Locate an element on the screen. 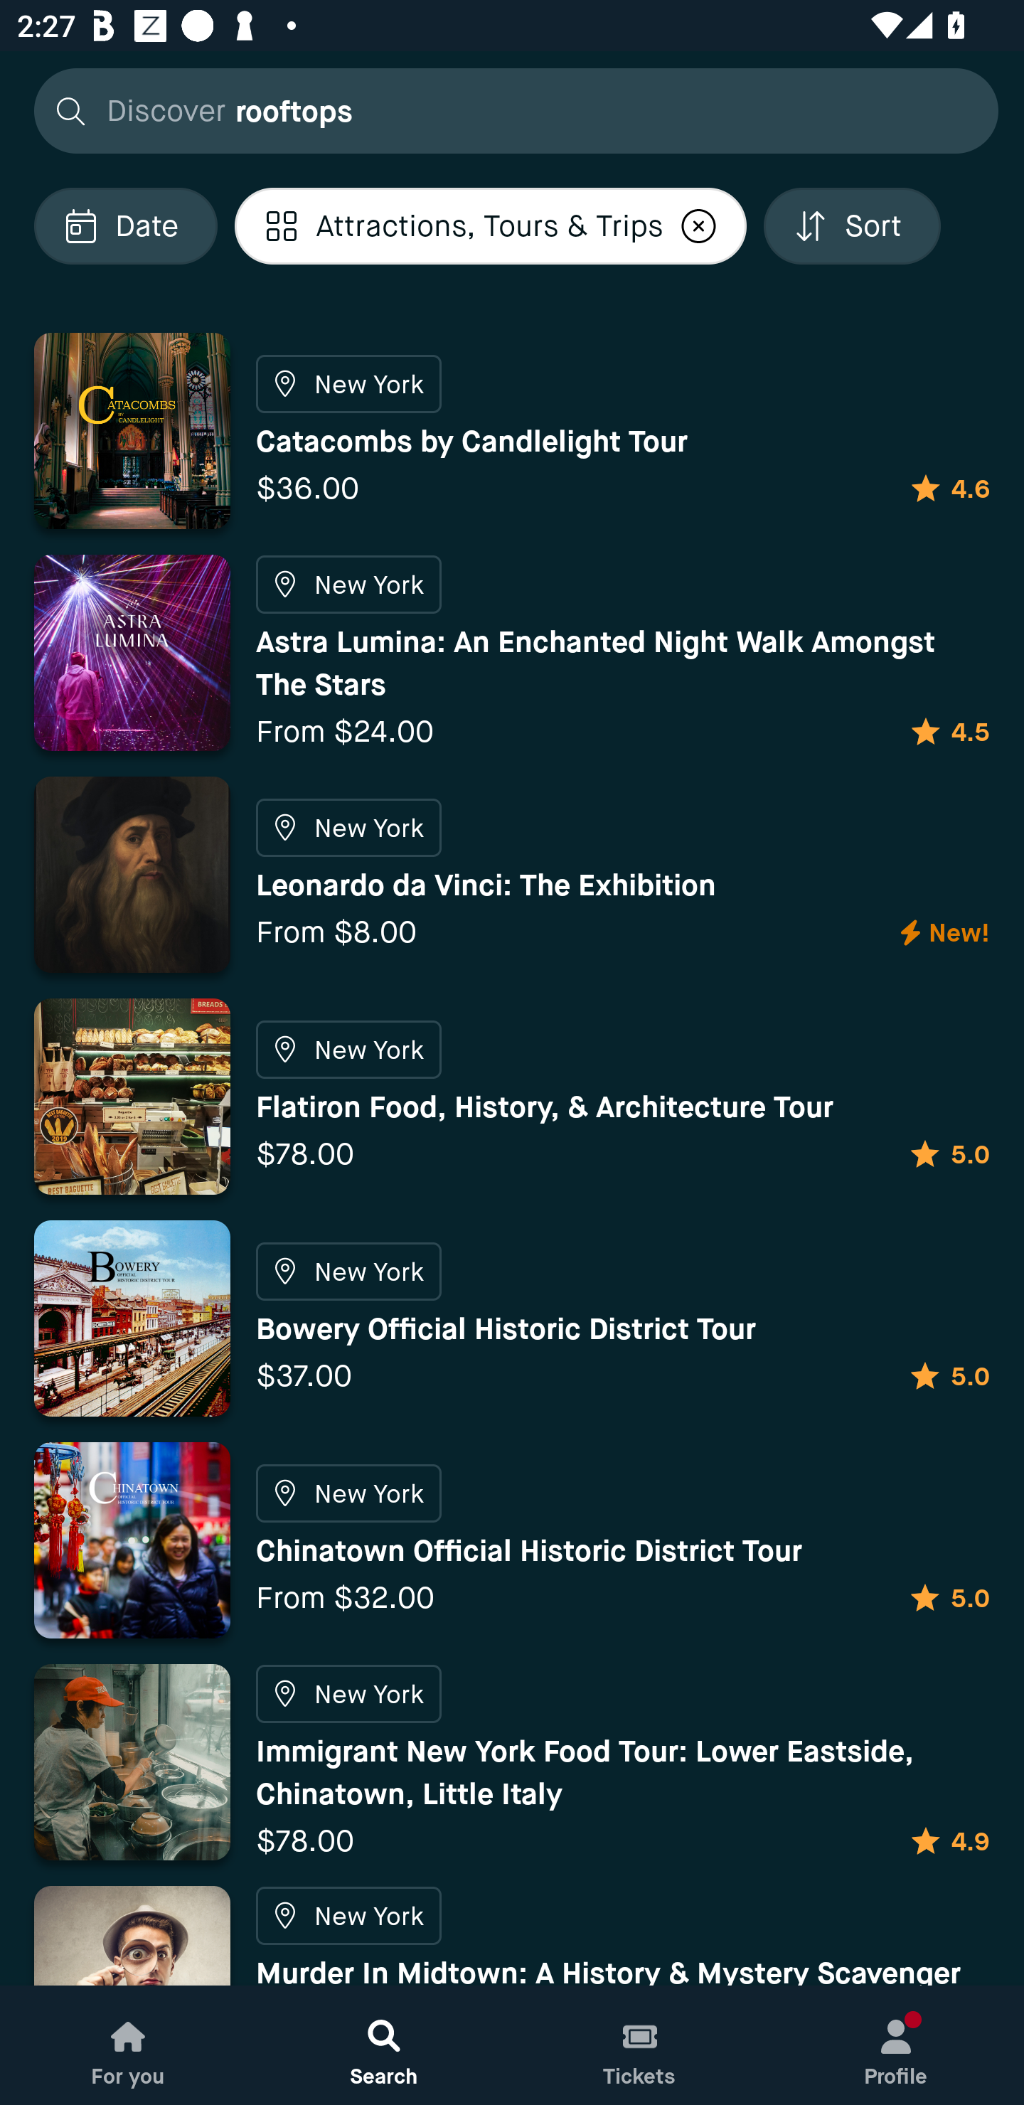 This screenshot has height=2105, width=1024. Localized description is located at coordinates (699, 226).